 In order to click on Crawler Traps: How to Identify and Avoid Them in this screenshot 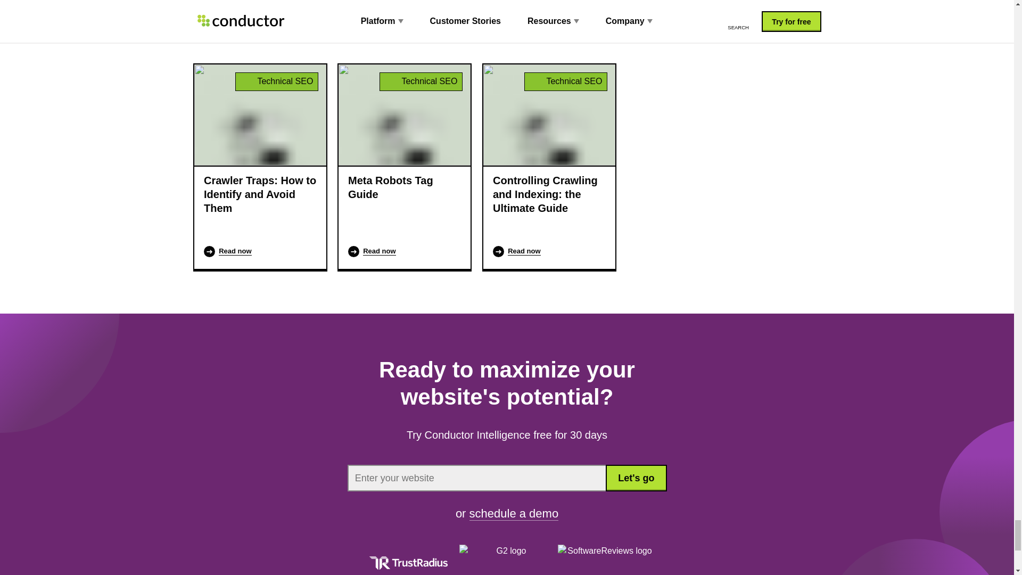, I will do `click(260, 194)`.